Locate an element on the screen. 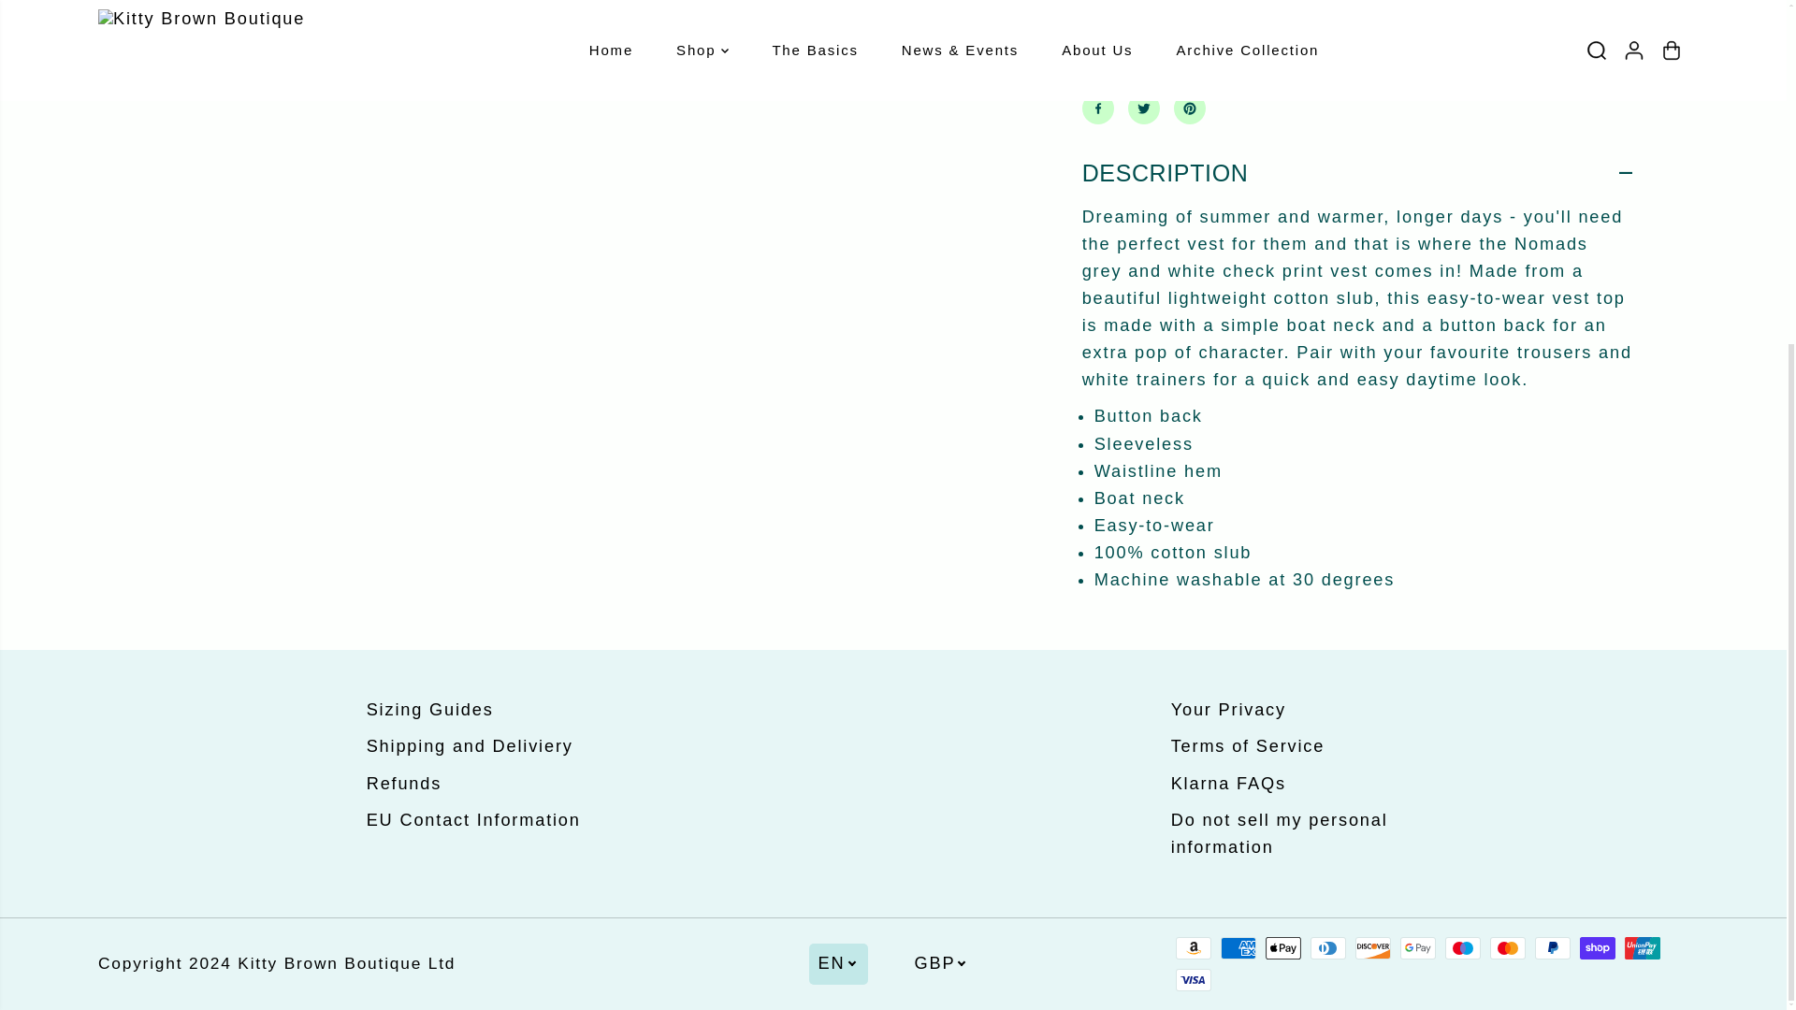 This screenshot has width=1796, height=1010. Shop Pay is located at coordinates (1598, 948).